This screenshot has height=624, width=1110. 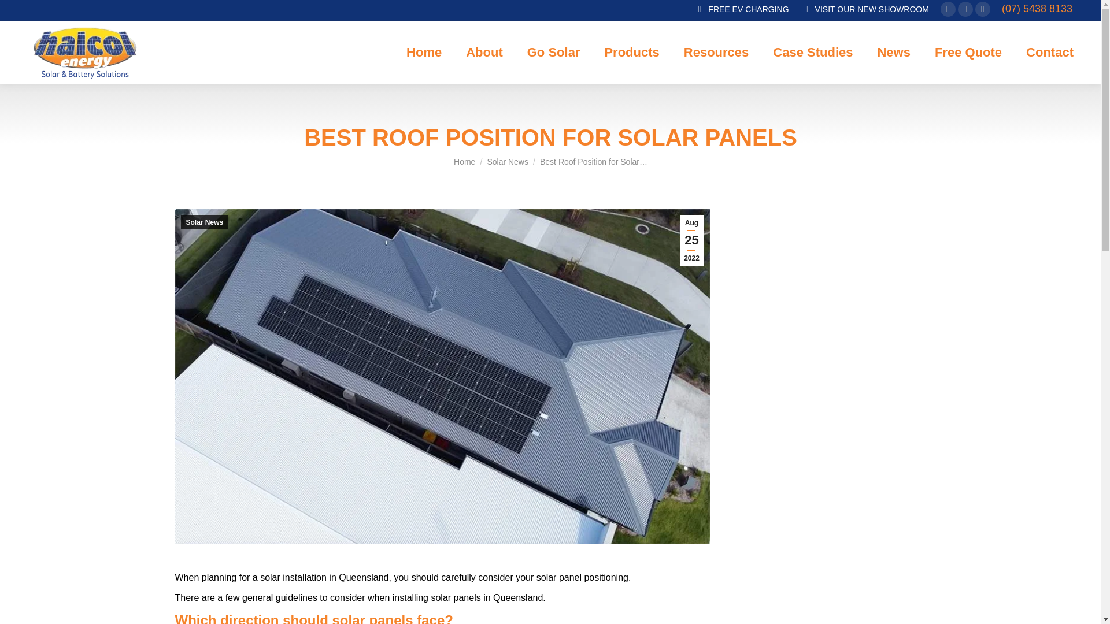 What do you see at coordinates (965, 9) in the screenshot?
I see `Facebook page opens in new window` at bounding box center [965, 9].